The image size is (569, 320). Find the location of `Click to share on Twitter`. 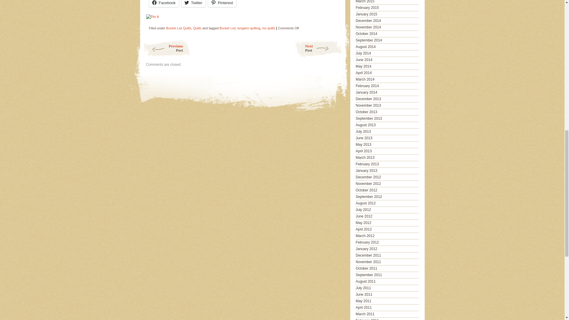

Click to share on Twitter is located at coordinates (193, 4).